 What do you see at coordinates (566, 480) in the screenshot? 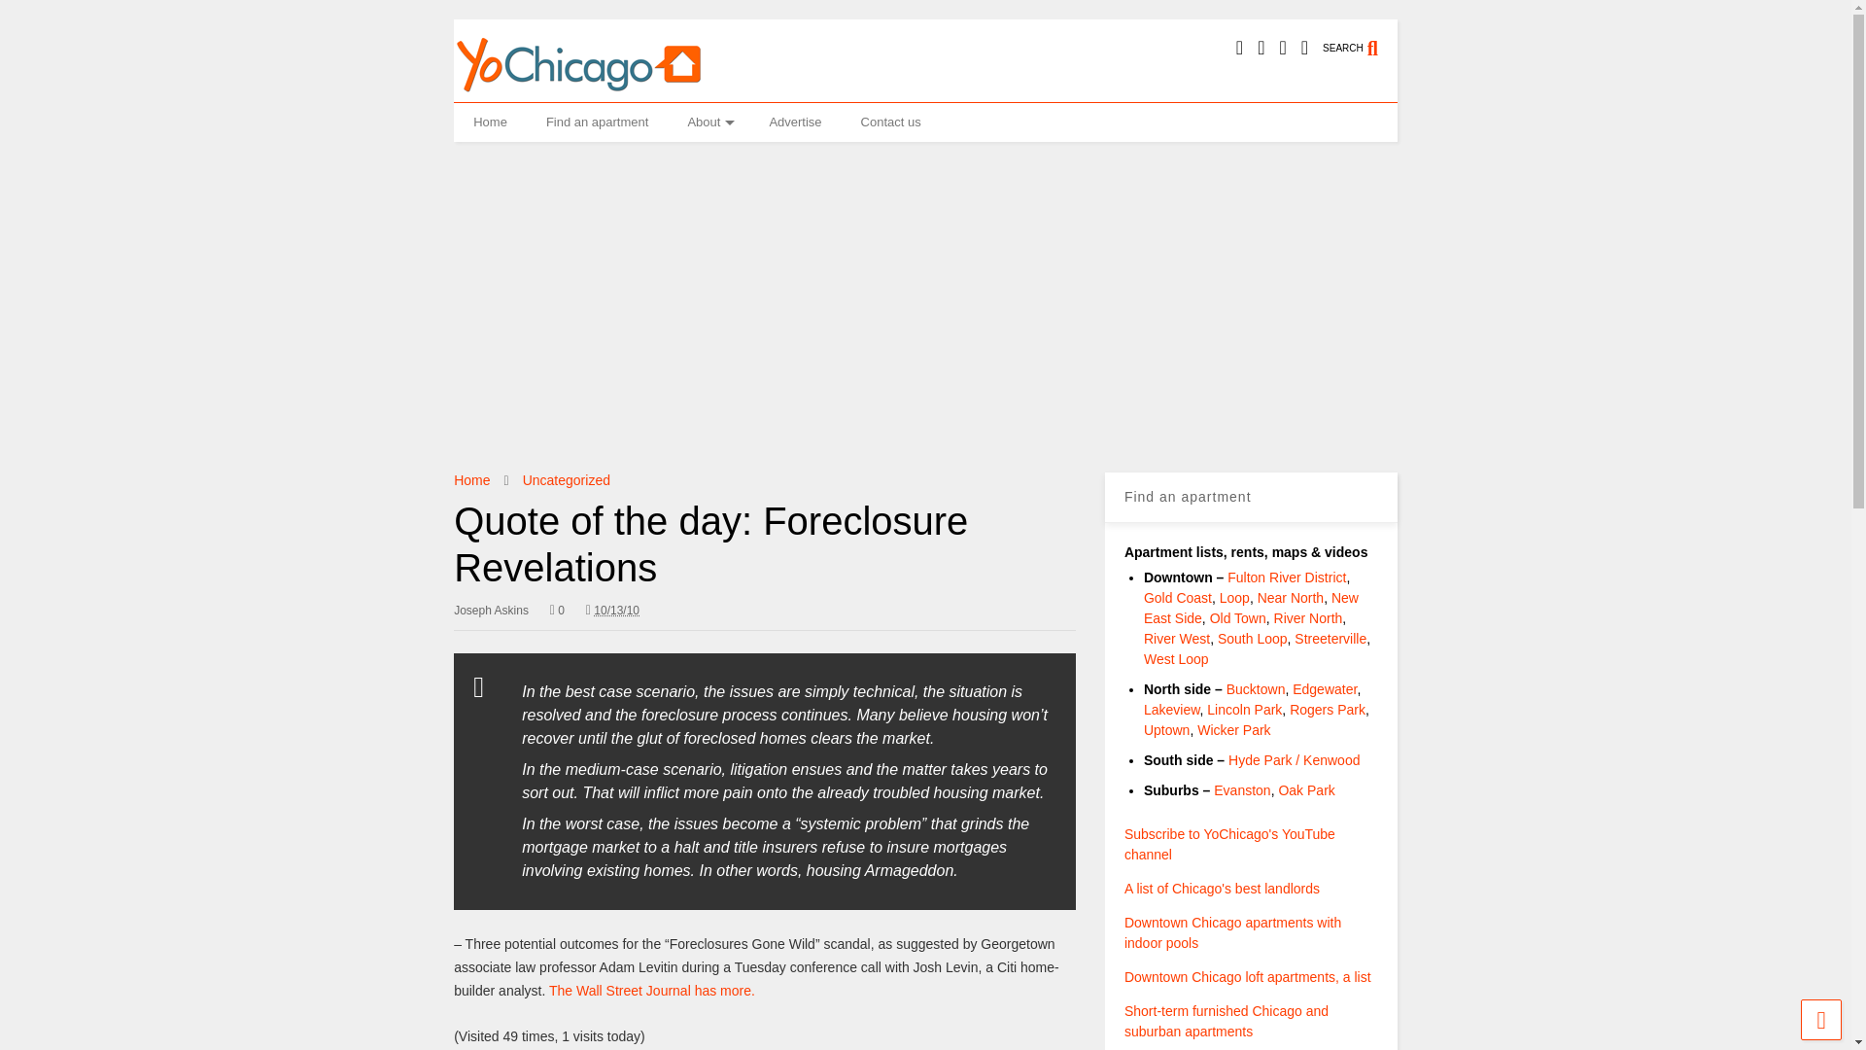
I see `Uncategorized` at bounding box center [566, 480].